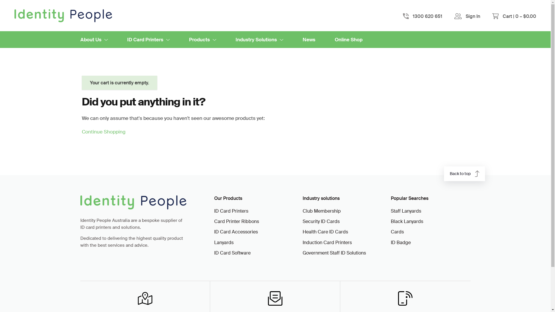 This screenshot has width=555, height=312. What do you see at coordinates (429, 222) in the screenshot?
I see `Black Lanyards` at bounding box center [429, 222].